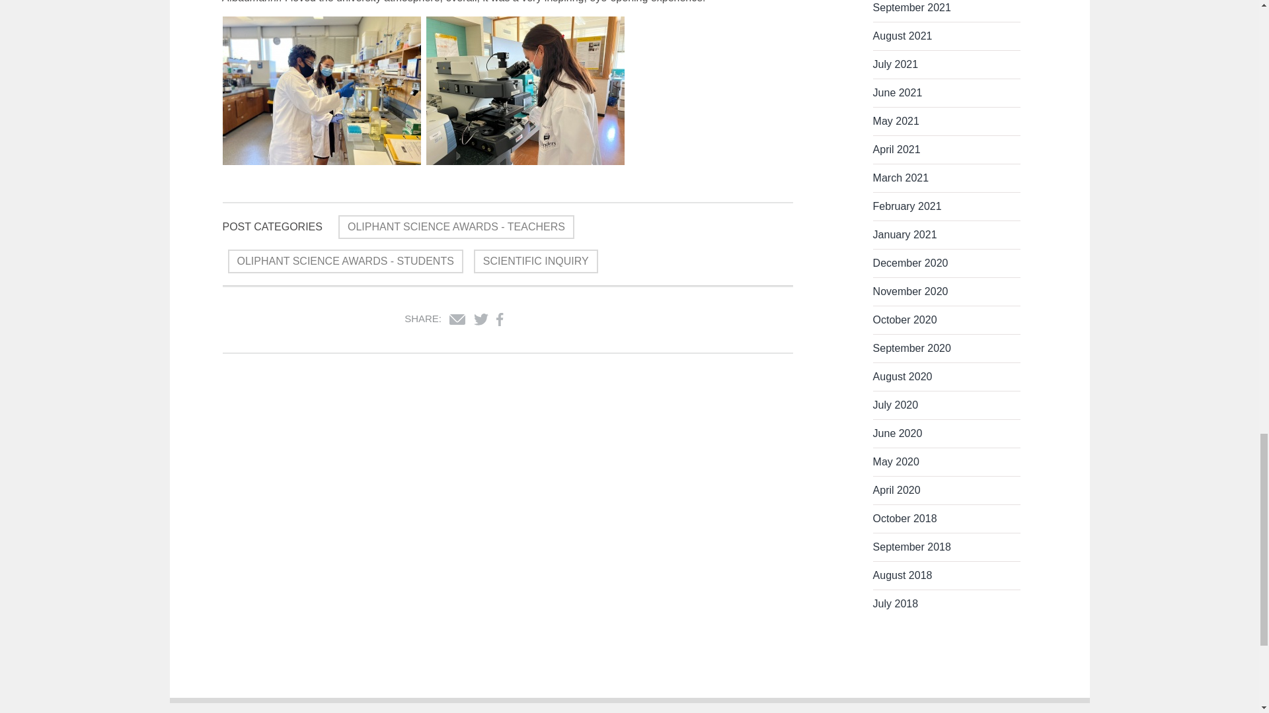 The height and width of the screenshot is (713, 1269). What do you see at coordinates (535, 261) in the screenshot?
I see `SCIENTIFIC INQUIRY` at bounding box center [535, 261].